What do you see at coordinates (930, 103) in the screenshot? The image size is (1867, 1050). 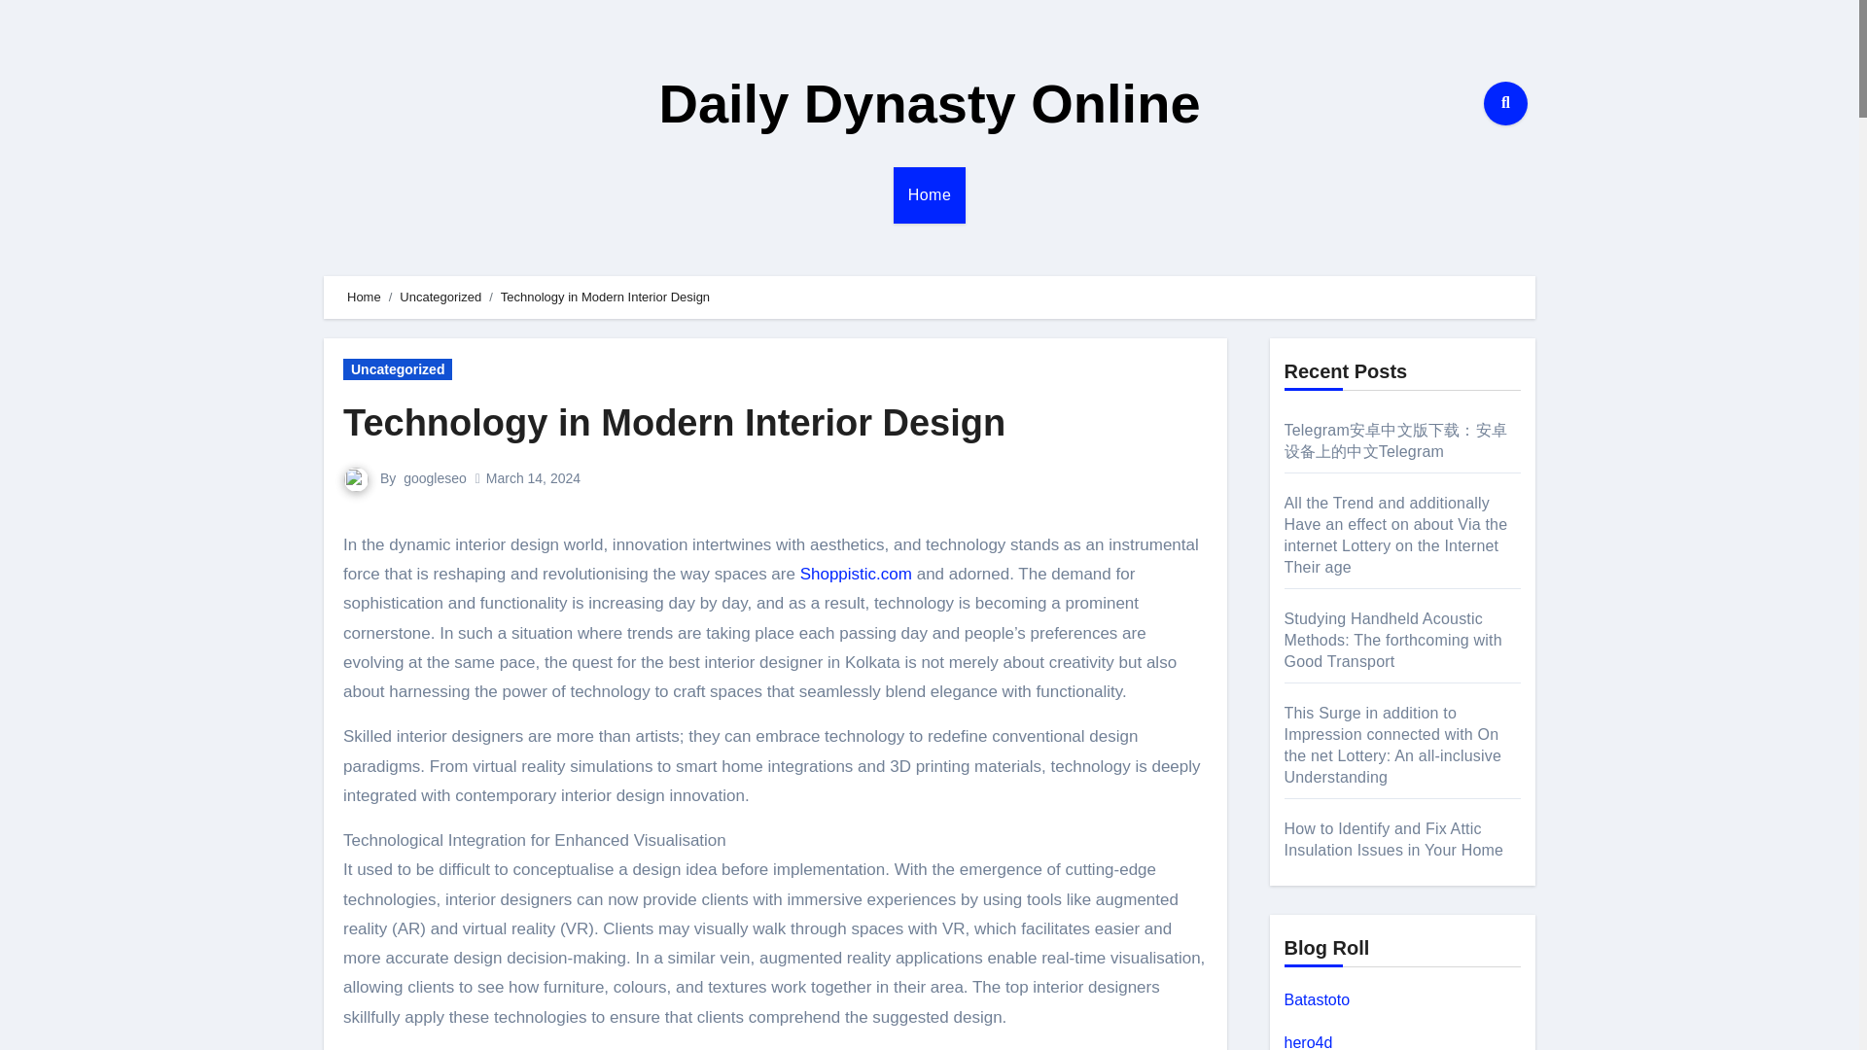 I see `Daily Dynasty Online` at bounding box center [930, 103].